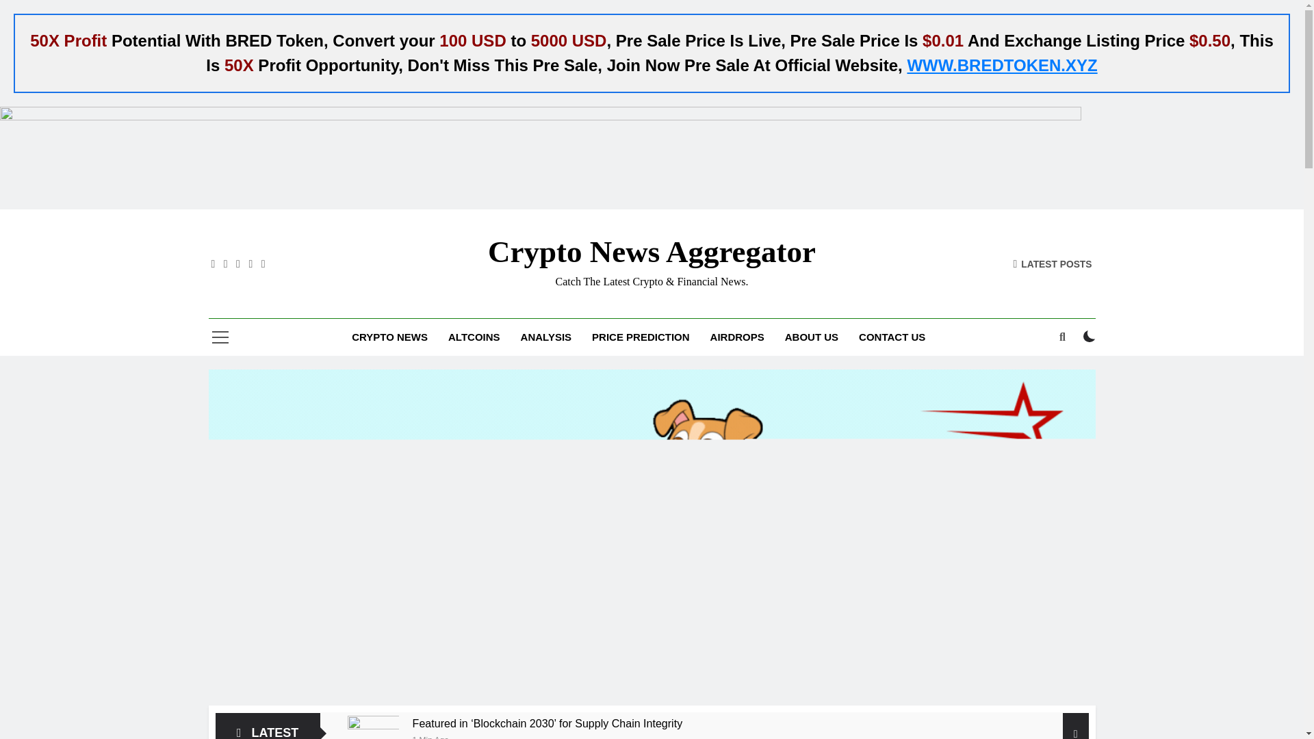 This screenshot has width=1314, height=739. Describe the element at coordinates (738, 337) in the screenshot. I see `AIRDROPS` at that location.